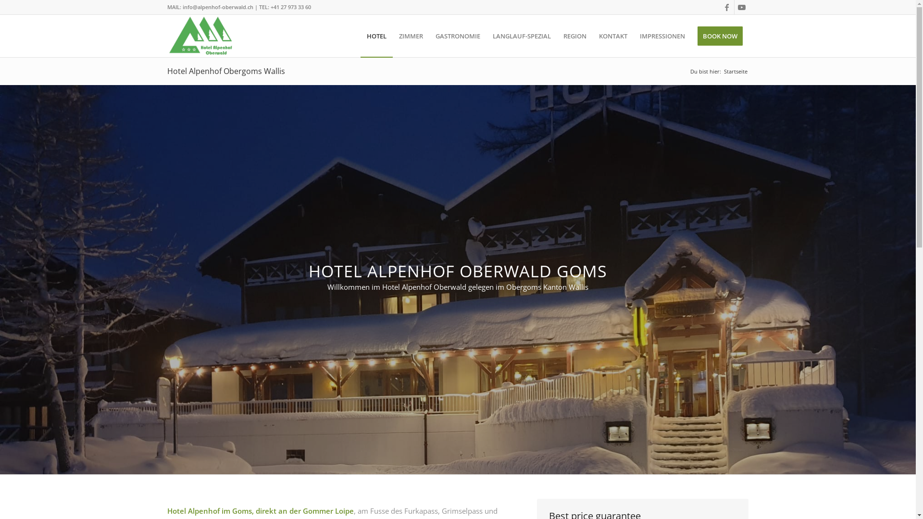 Image resolution: width=923 pixels, height=519 pixels. Describe the element at coordinates (612, 36) in the screenshot. I see `KONTAKT` at that location.